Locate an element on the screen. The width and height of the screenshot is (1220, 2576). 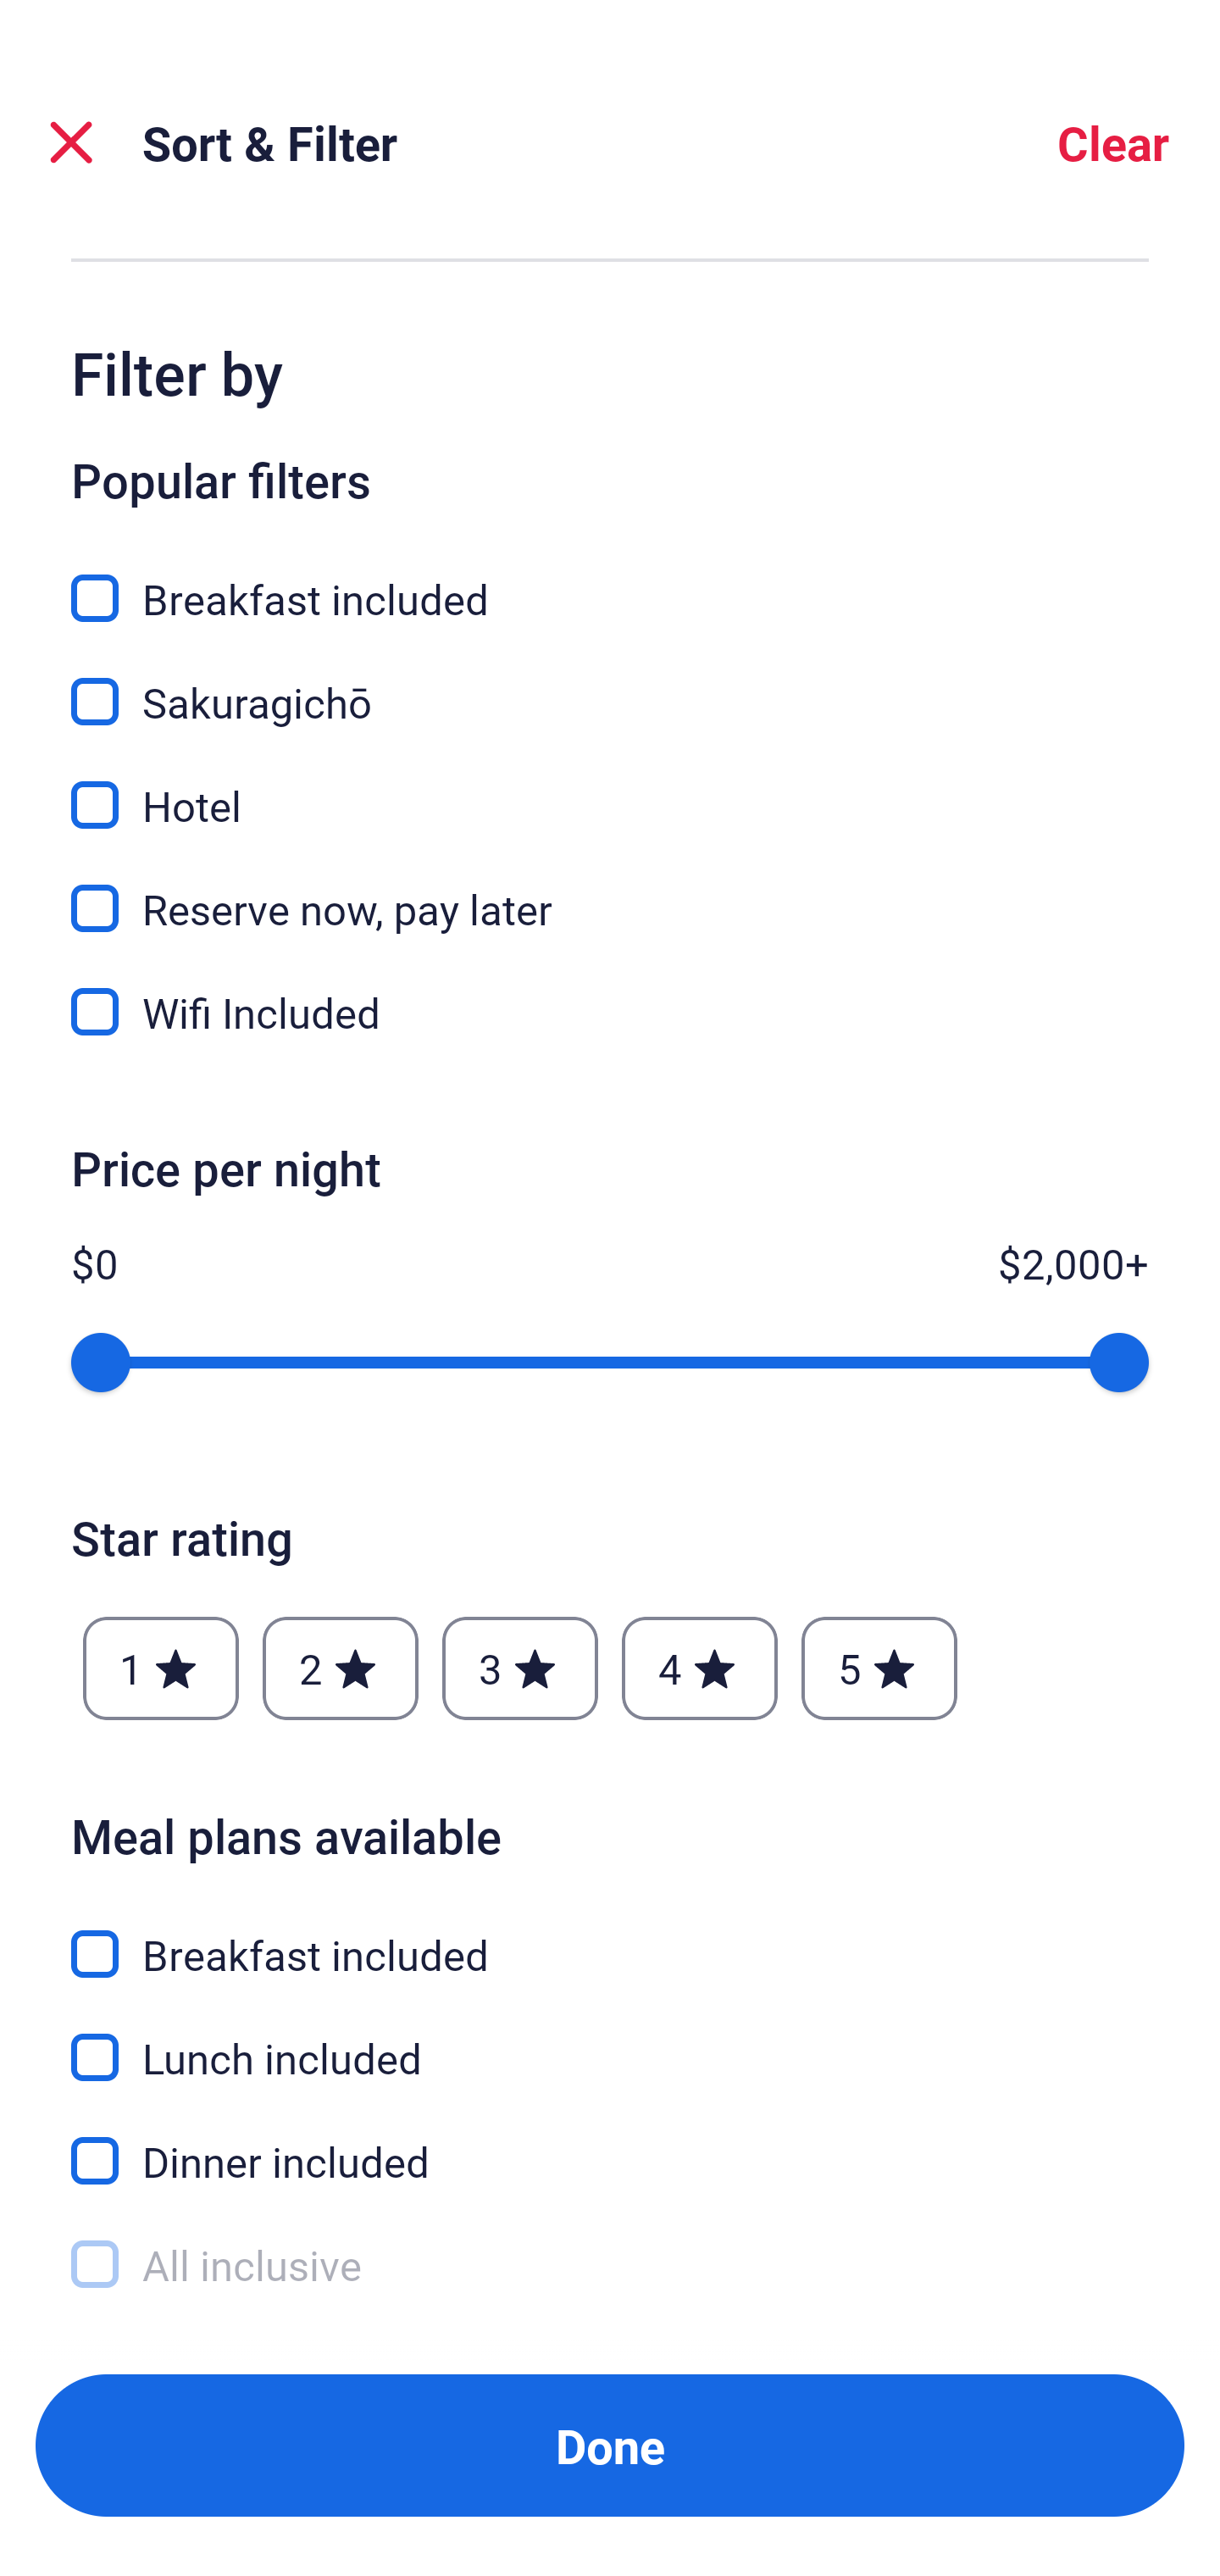
Lunch included, Lunch included is located at coordinates (610, 2039).